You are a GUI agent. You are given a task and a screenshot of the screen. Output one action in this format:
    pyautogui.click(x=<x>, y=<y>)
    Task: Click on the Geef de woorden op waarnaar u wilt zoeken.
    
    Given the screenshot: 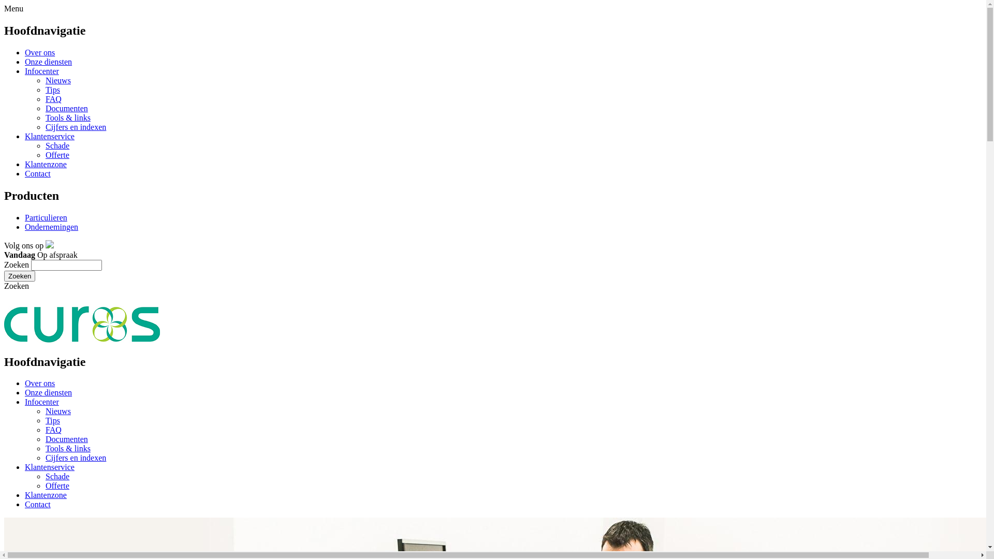 What is the action you would take?
    pyautogui.click(x=66, y=265)
    